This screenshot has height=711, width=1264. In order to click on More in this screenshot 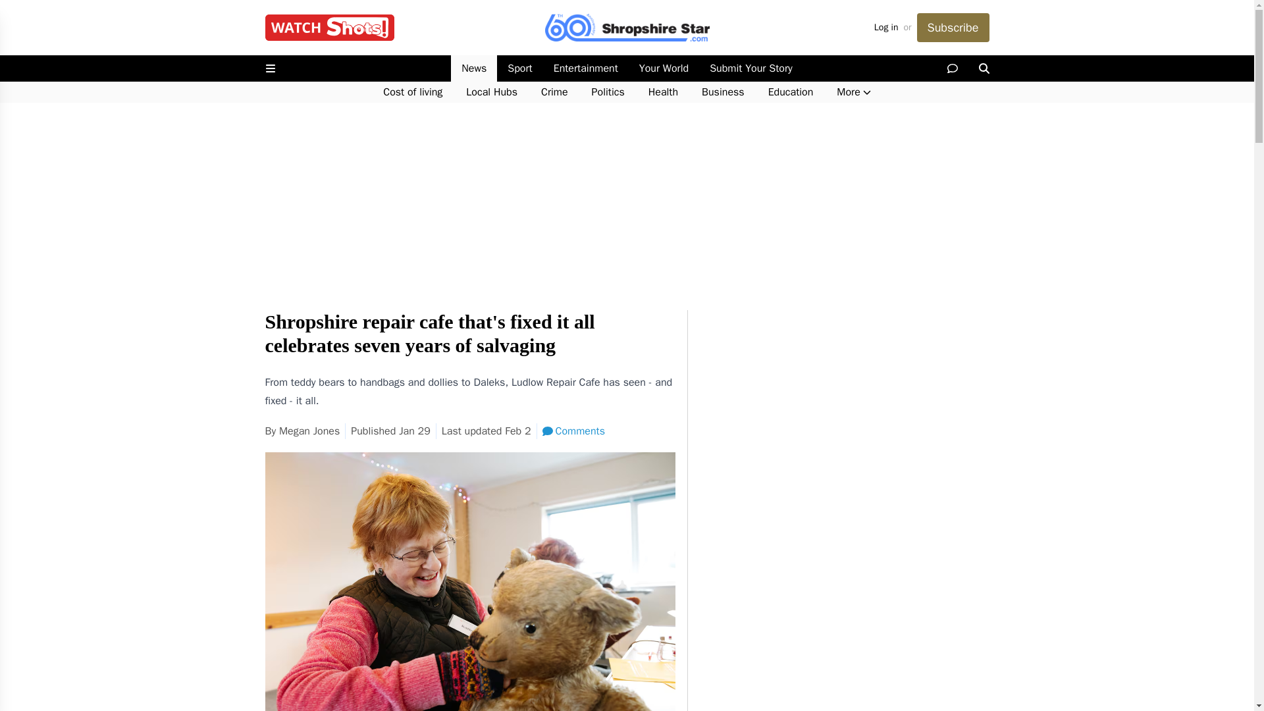, I will do `click(853, 92)`.